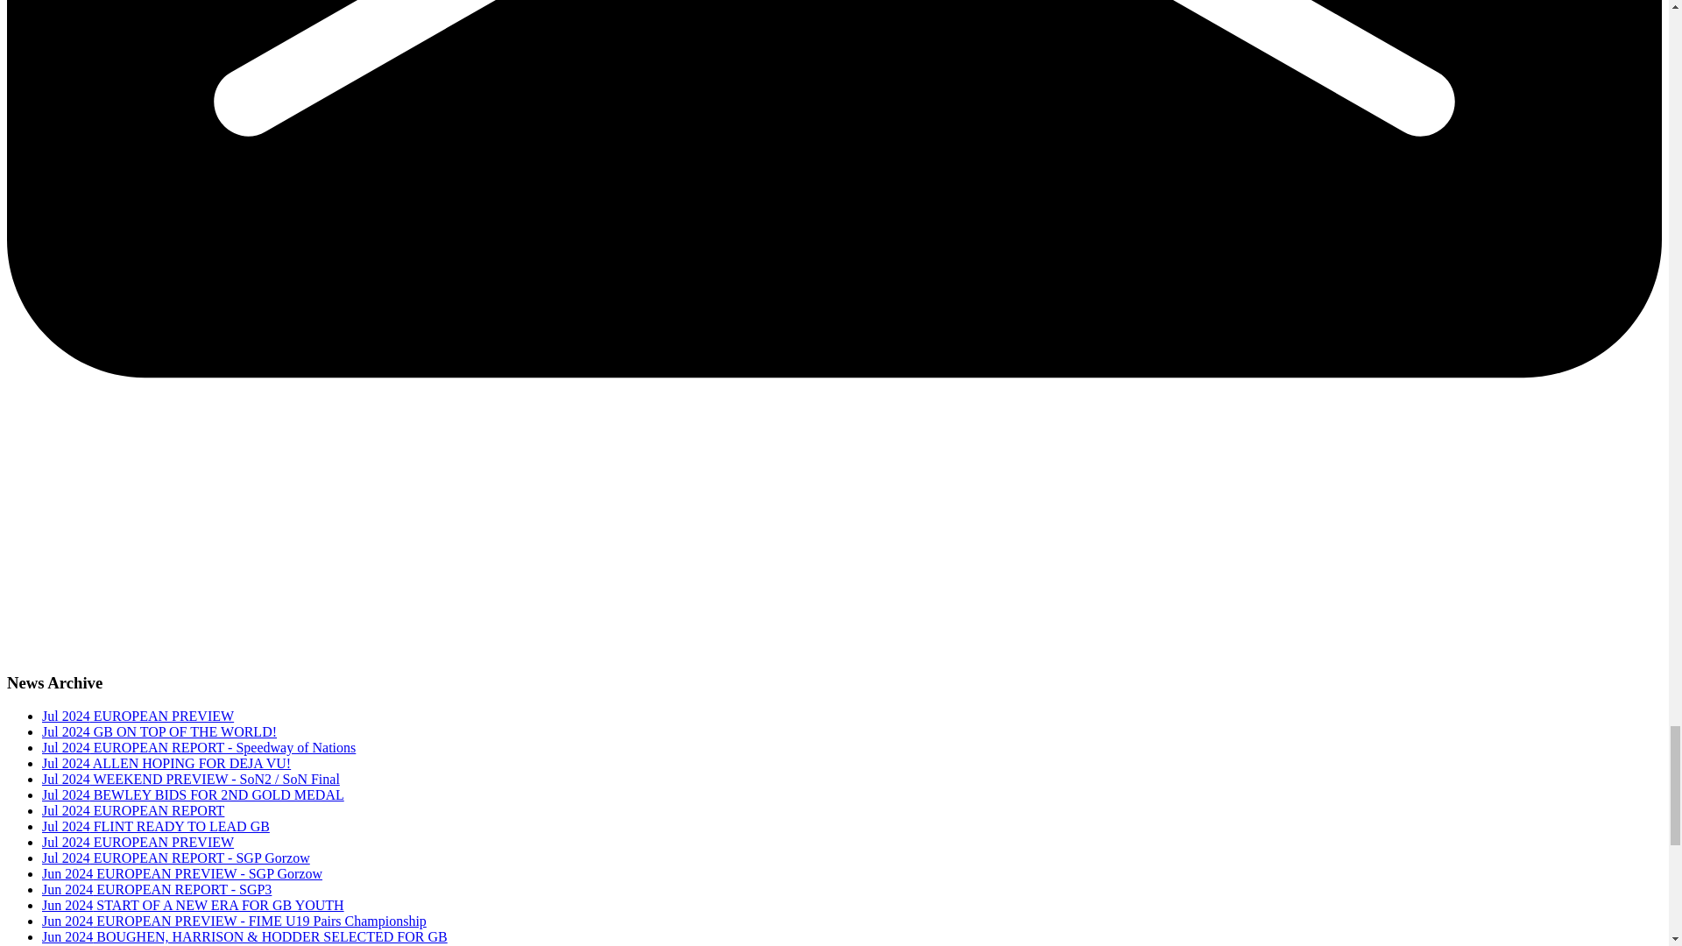 The height and width of the screenshot is (946, 1682). What do you see at coordinates (138, 841) in the screenshot?
I see `Jul 2024 EUROPEAN PREVIEW` at bounding box center [138, 841].